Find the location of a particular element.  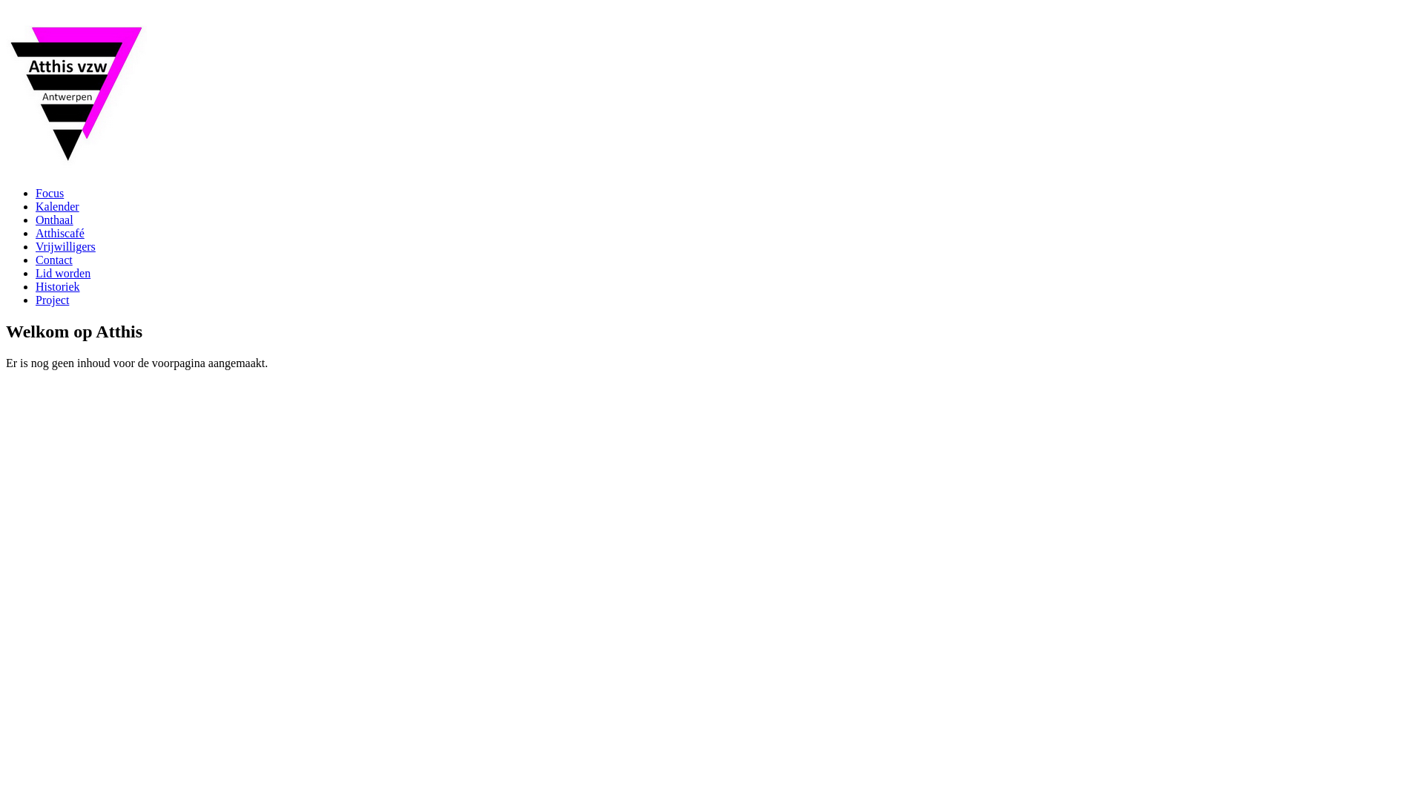

Kalender is located at coordinates (58, 206).